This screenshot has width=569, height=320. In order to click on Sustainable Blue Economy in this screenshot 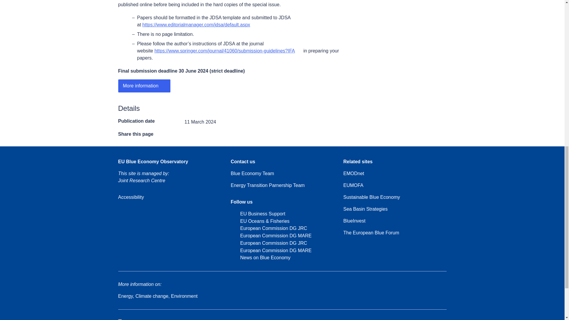, I will do `click(371, 197)`.